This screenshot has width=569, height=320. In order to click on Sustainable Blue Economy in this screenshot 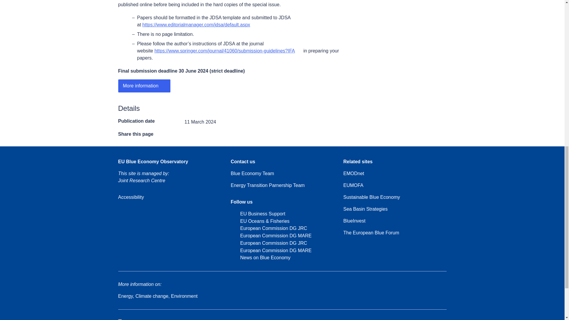, I will do `click(371, 197)`.